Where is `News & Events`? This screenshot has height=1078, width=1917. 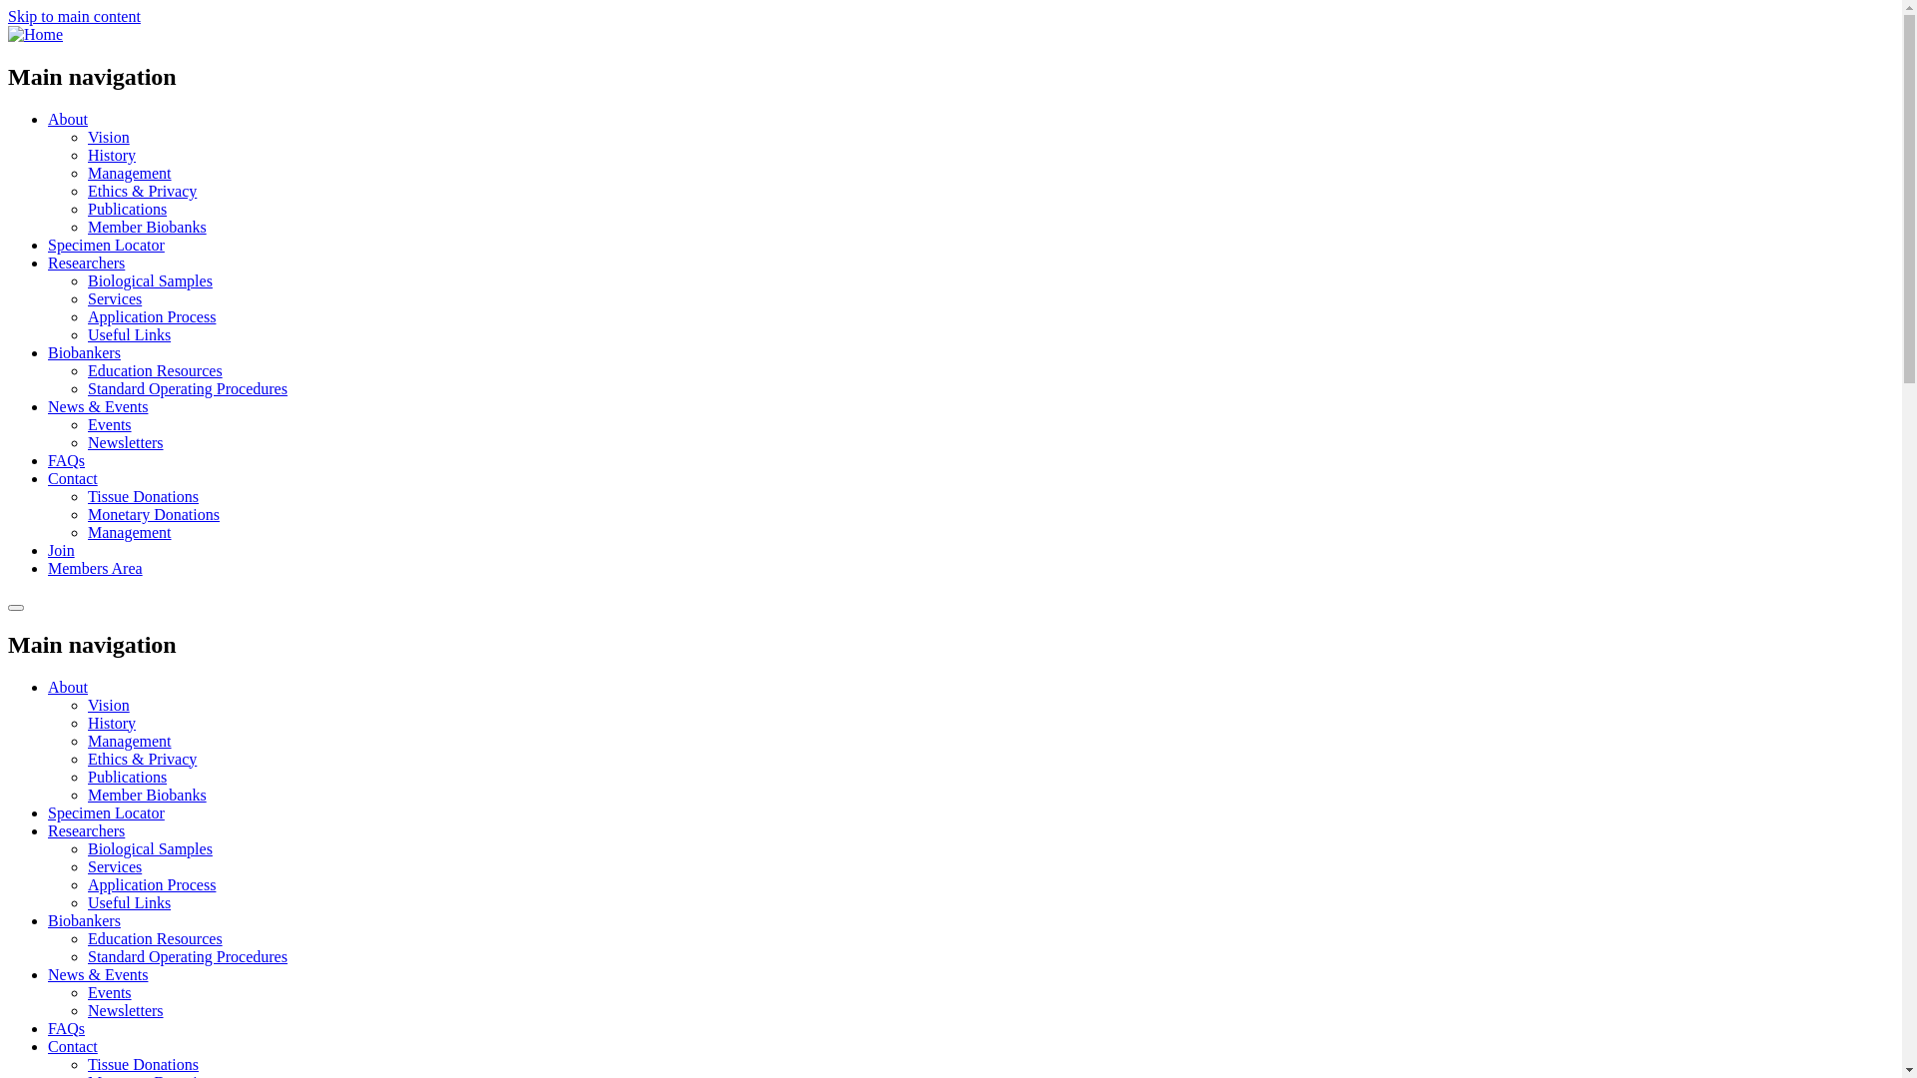
News & Events is located at coordinates (98, 974).